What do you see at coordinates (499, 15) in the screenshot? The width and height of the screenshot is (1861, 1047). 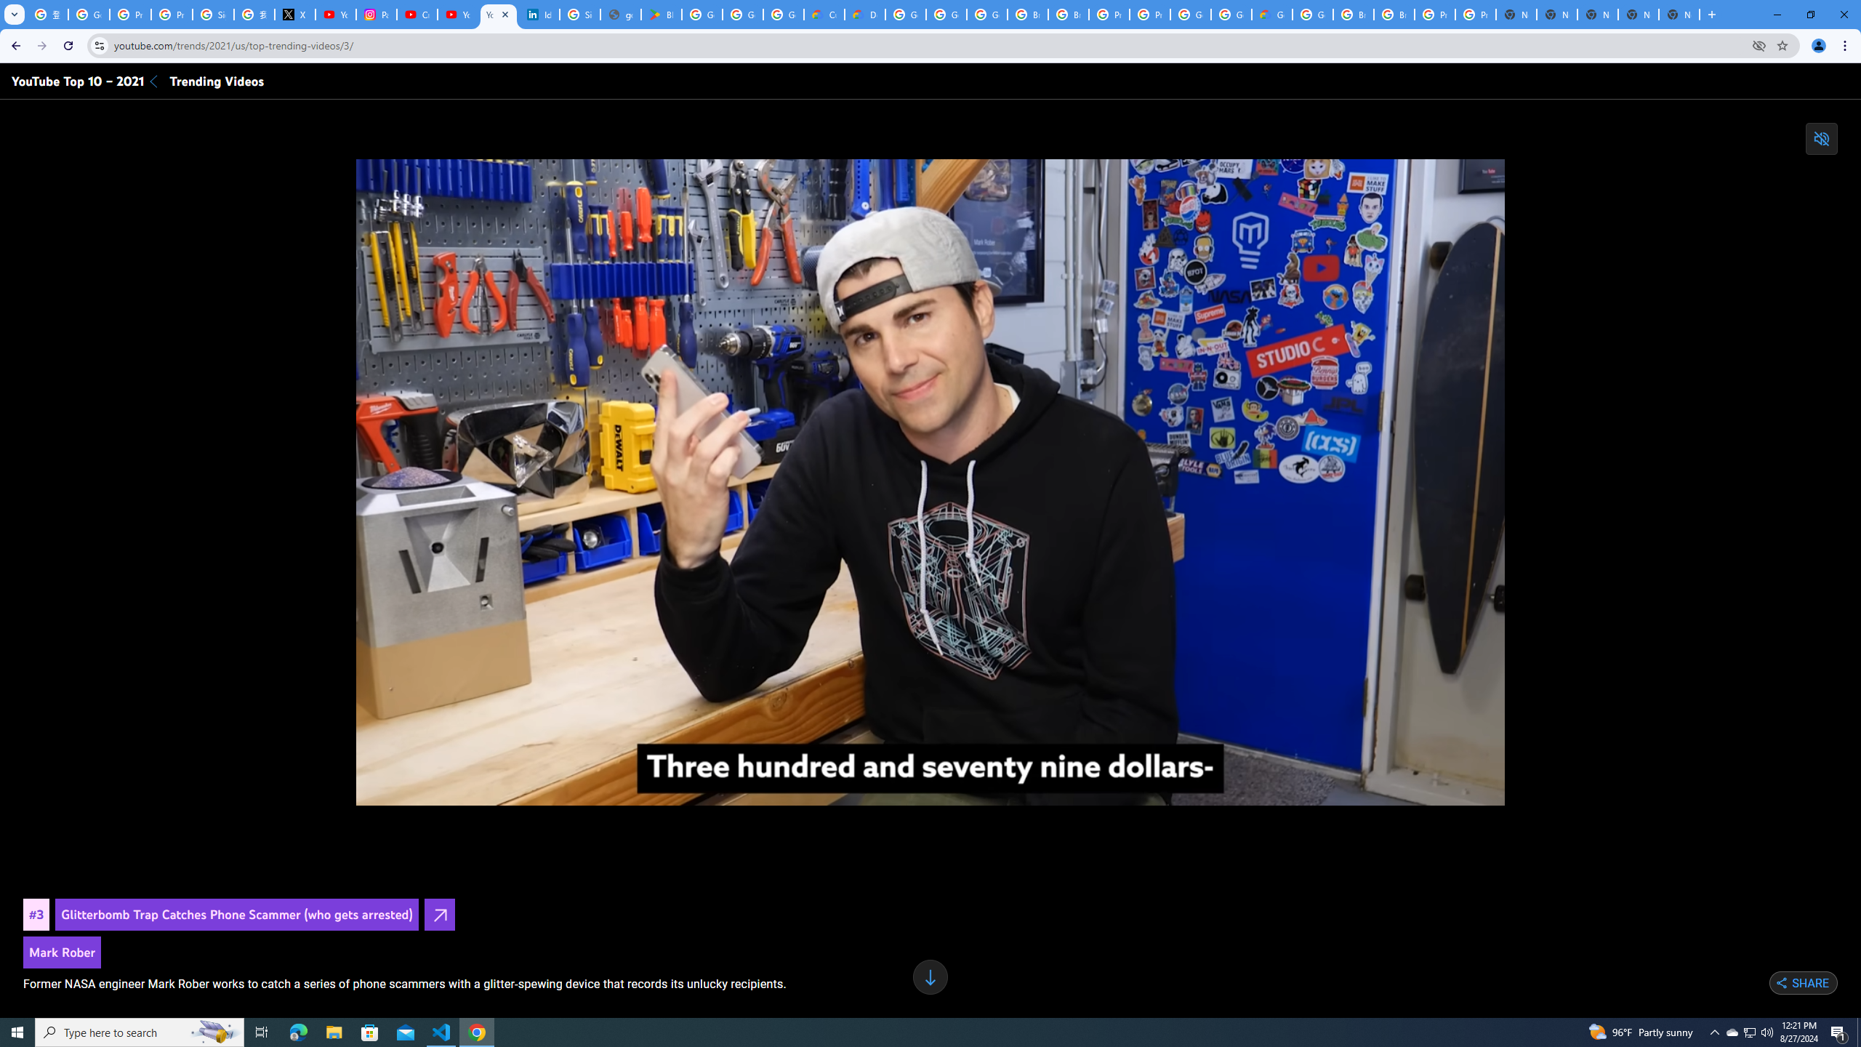 I see `YouTube Culture & Trends - YouTube Top 10, 2021` at bounding box center [499, 15].